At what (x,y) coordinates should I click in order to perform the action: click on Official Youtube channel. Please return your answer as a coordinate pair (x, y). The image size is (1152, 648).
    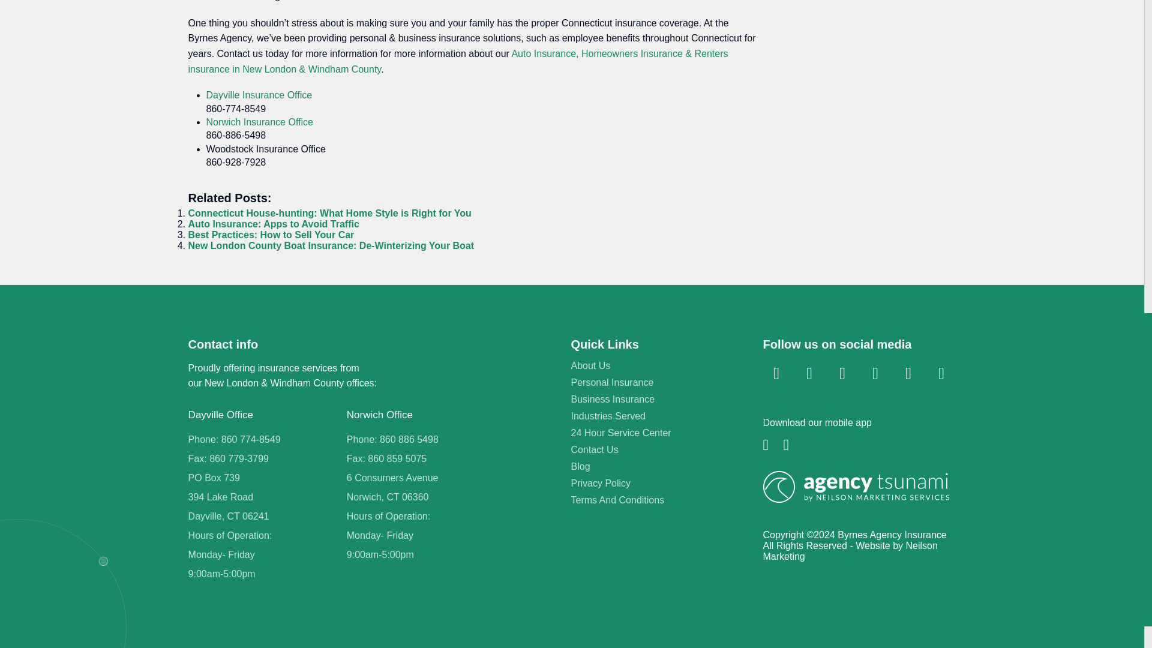
    Looking at the image, I should click on (875, 373).